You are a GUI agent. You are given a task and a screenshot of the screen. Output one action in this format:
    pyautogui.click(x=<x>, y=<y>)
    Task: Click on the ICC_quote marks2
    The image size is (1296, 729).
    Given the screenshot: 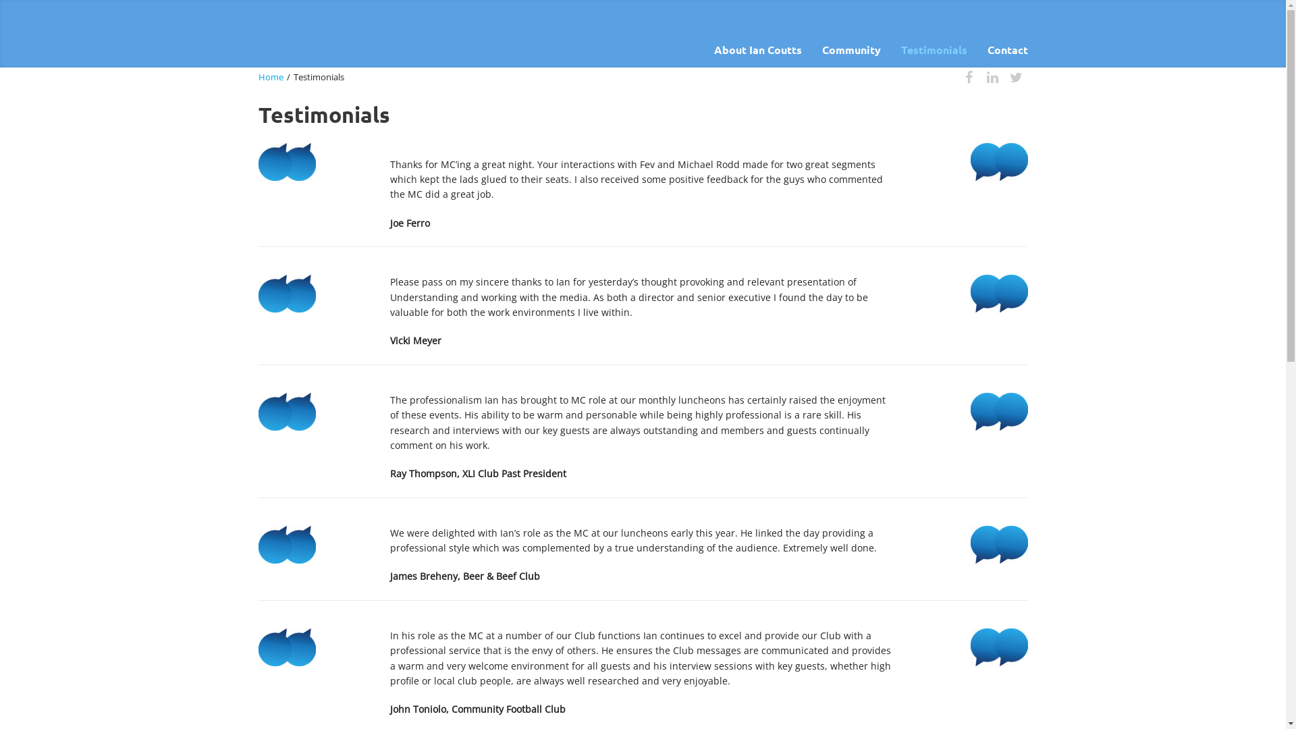 What is the action you would take?
    pyautogui.click(x=999, y=647)
    